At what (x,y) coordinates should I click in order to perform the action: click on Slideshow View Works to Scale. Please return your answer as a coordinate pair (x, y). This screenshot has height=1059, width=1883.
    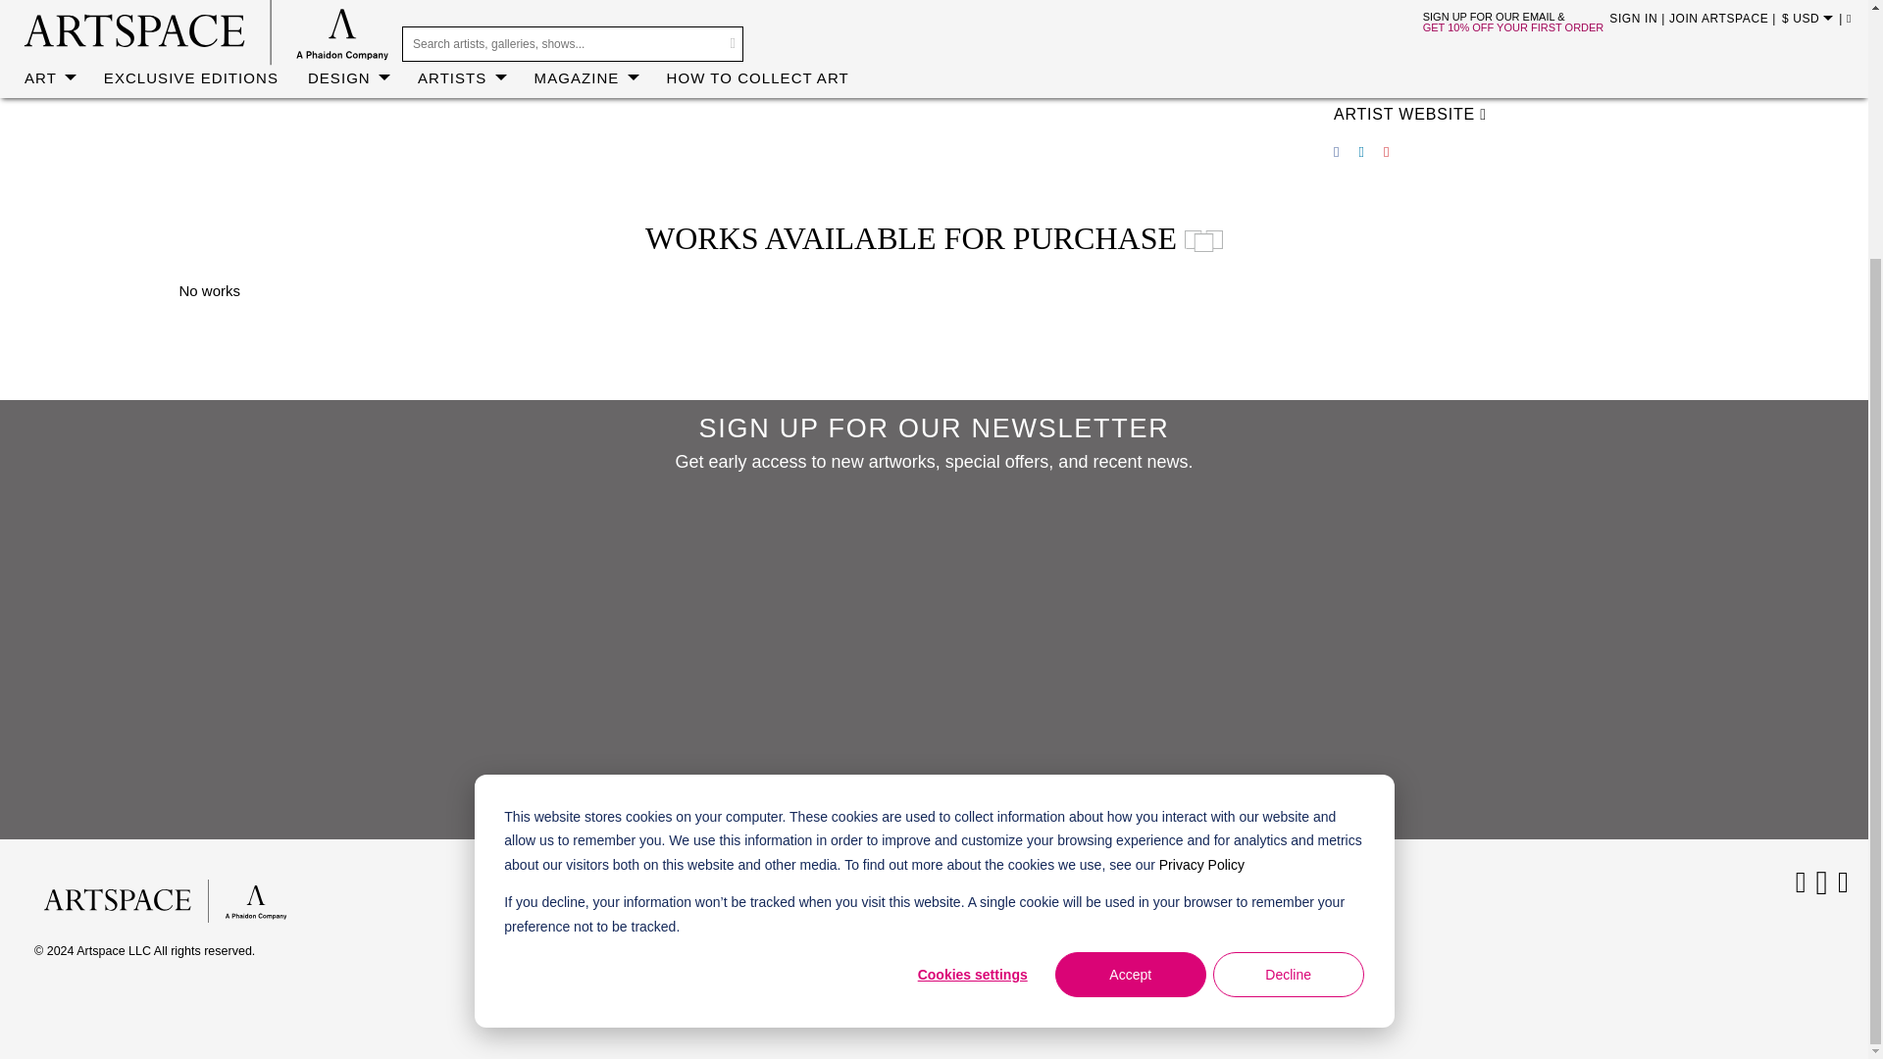
    Looking at the image, I should click on (1202, 241).